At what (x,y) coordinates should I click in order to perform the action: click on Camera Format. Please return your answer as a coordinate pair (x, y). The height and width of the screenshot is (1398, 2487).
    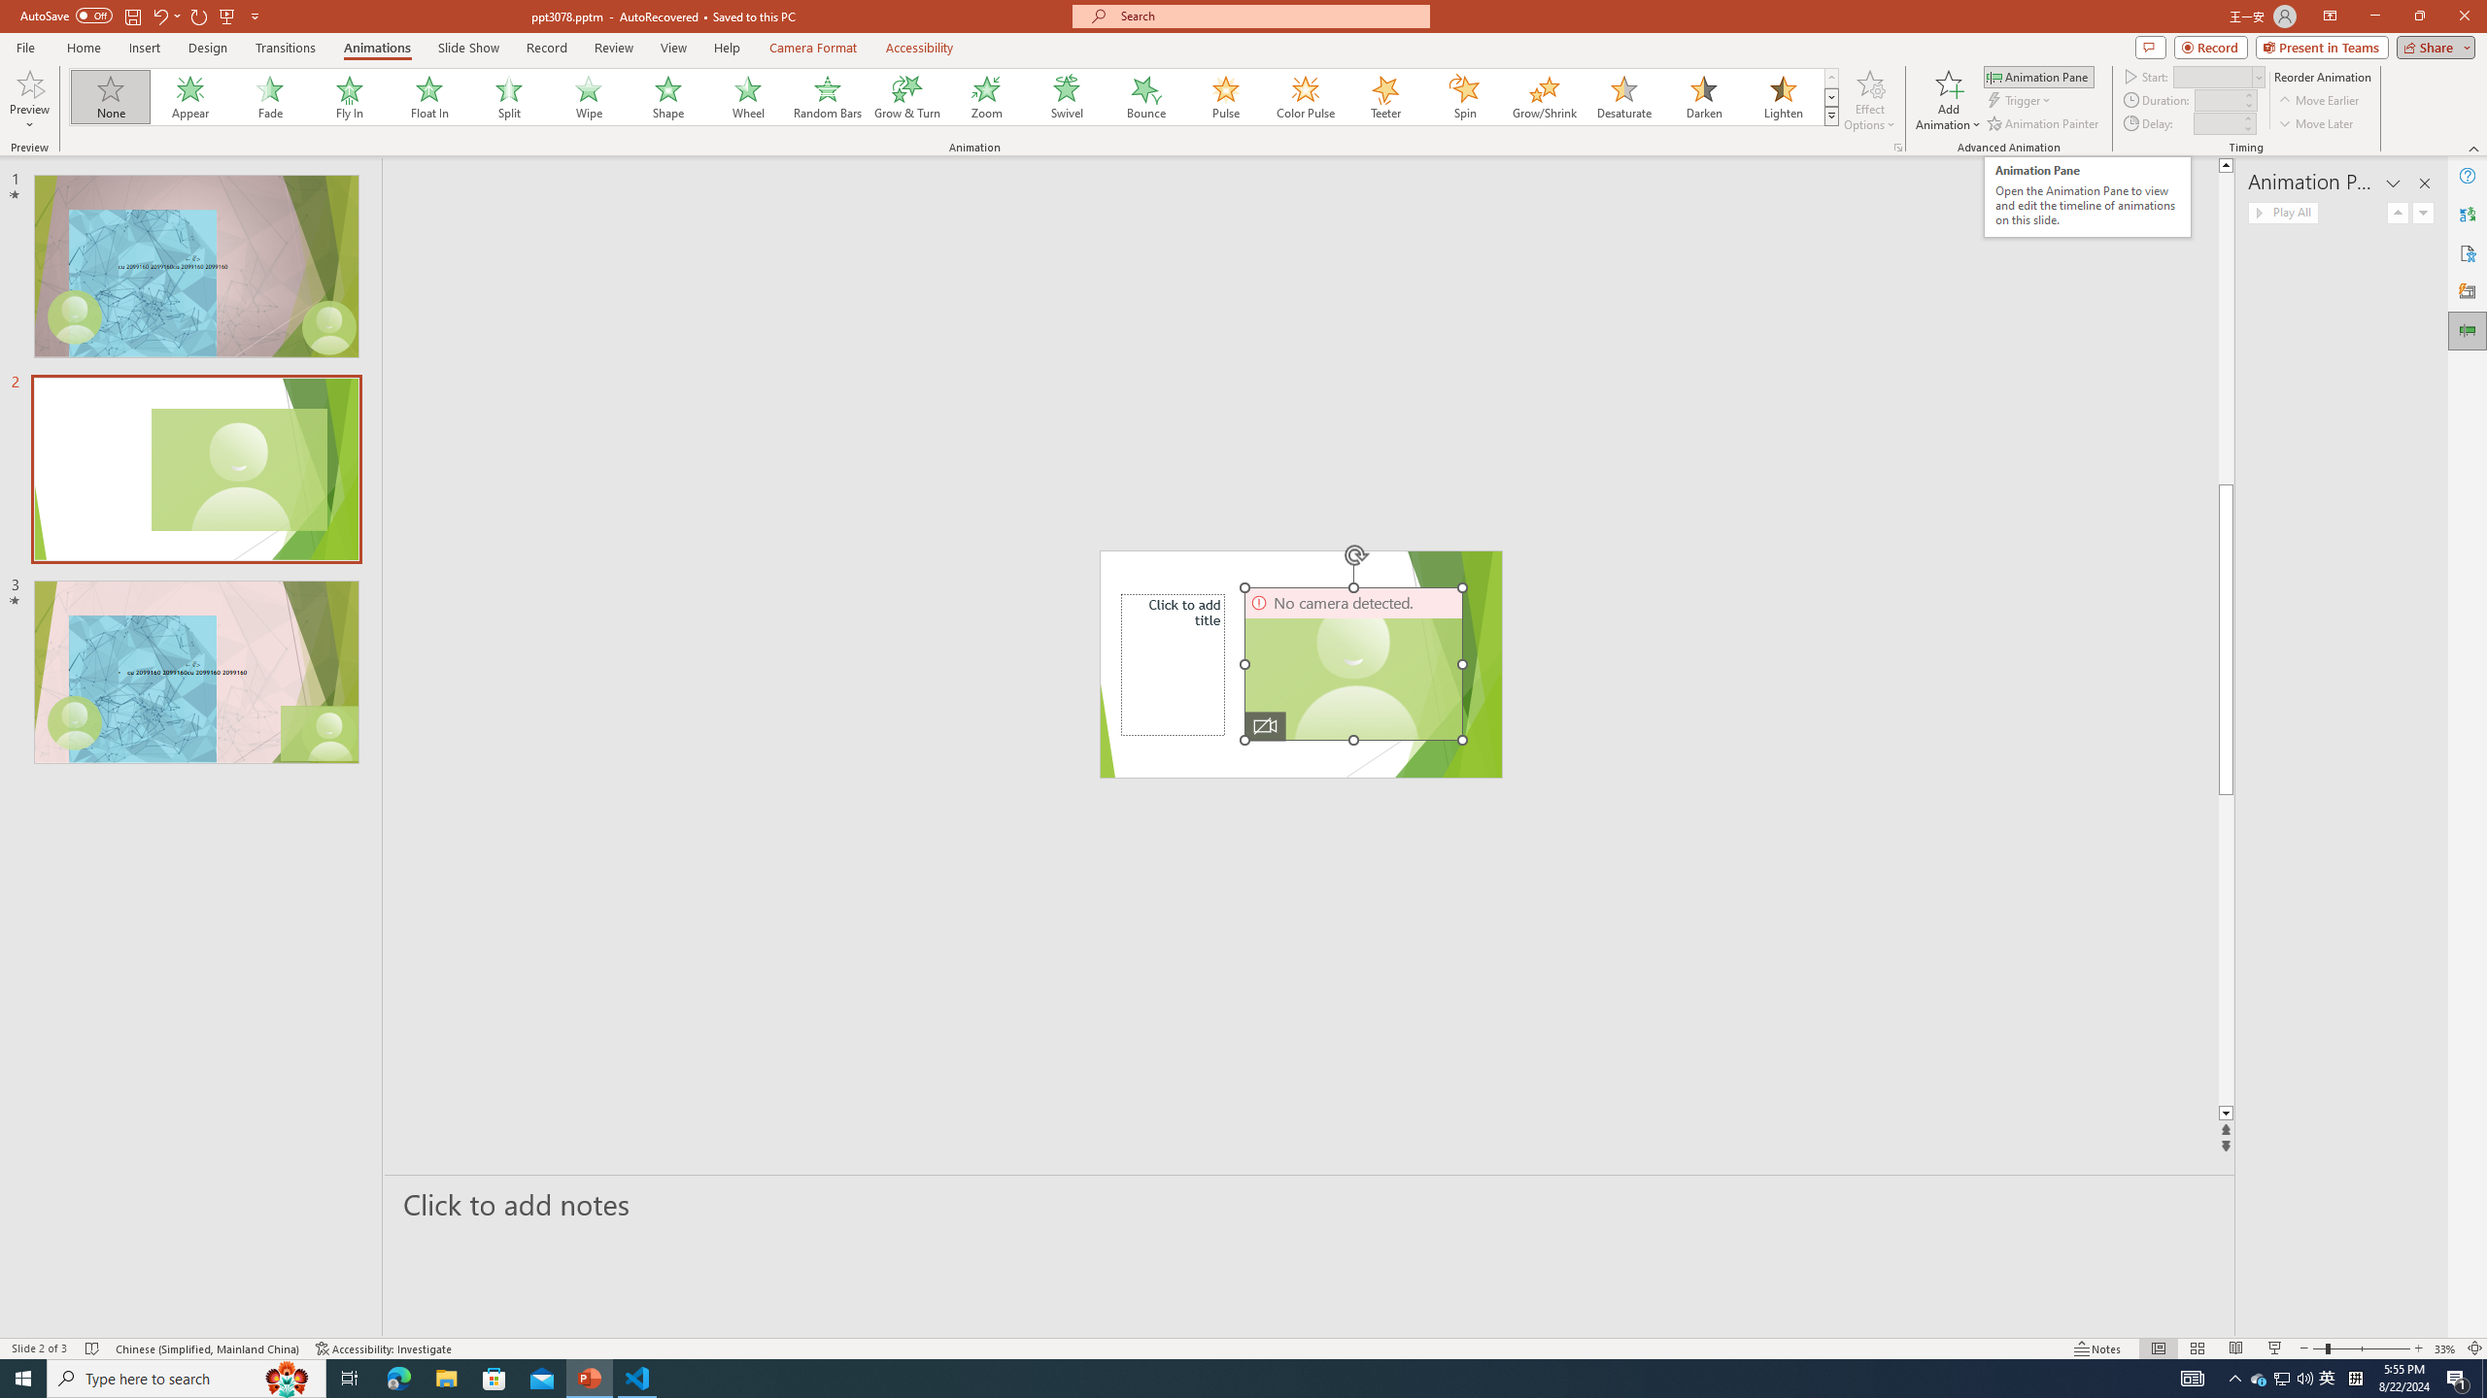
    Looking at the image, I should click on (813, 48).